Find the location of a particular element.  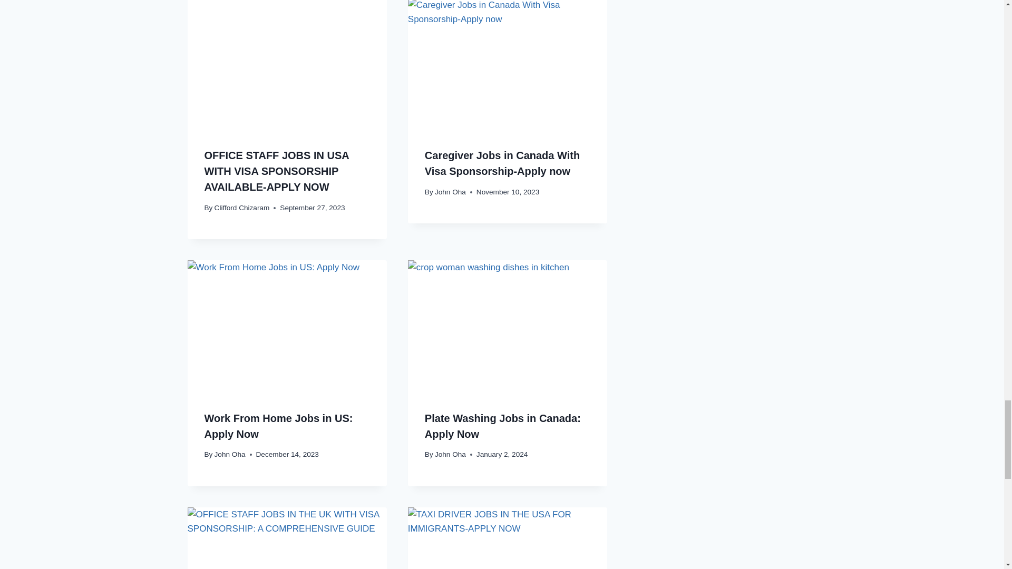

Plate Washing Jobs in Canada: Apply Now is located at coordinates (503, 426).